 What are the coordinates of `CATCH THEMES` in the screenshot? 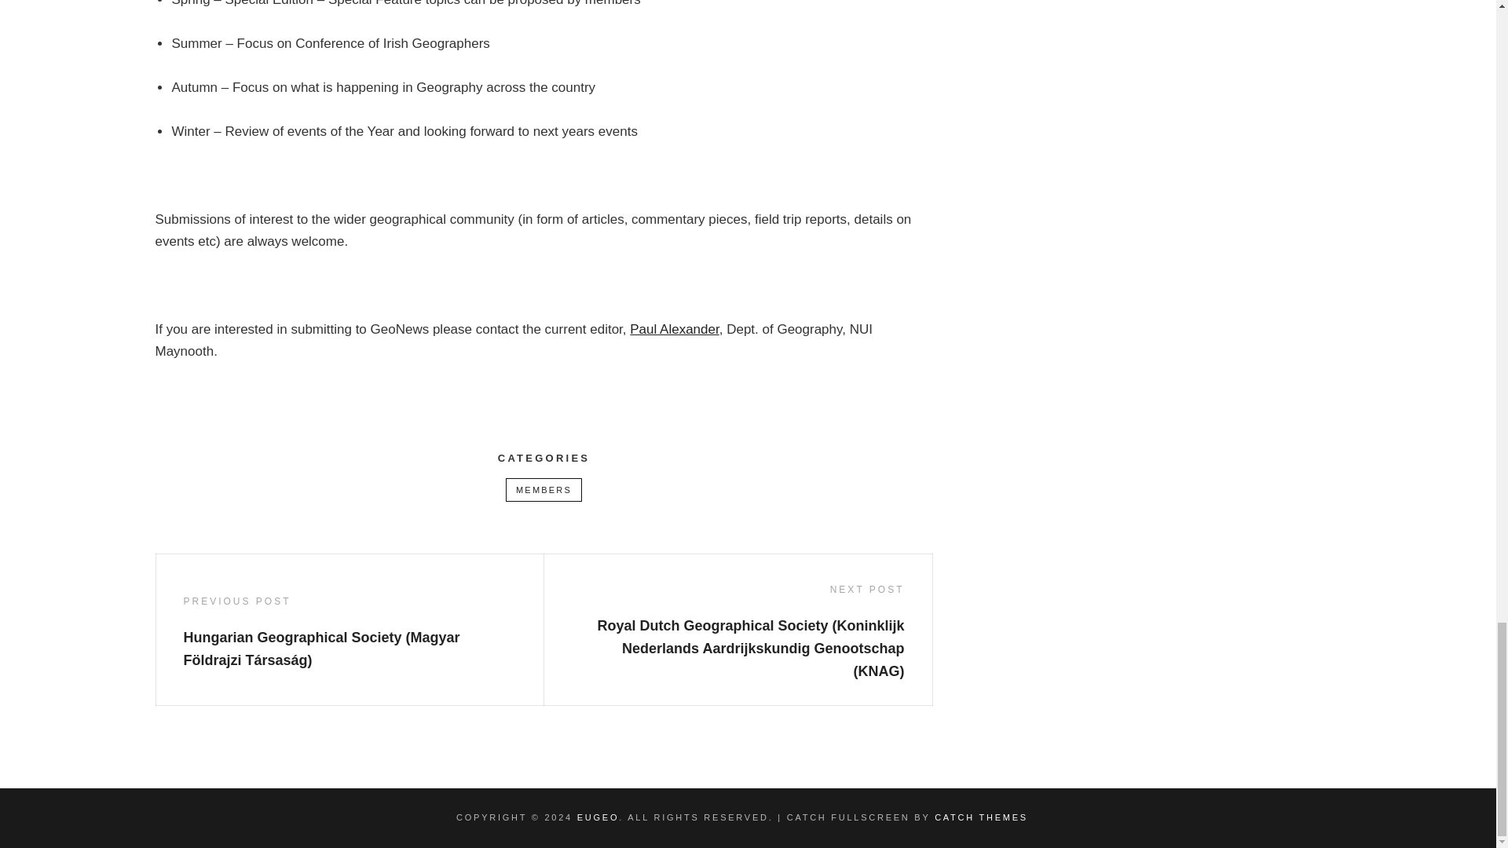 It's located at (982, 817).